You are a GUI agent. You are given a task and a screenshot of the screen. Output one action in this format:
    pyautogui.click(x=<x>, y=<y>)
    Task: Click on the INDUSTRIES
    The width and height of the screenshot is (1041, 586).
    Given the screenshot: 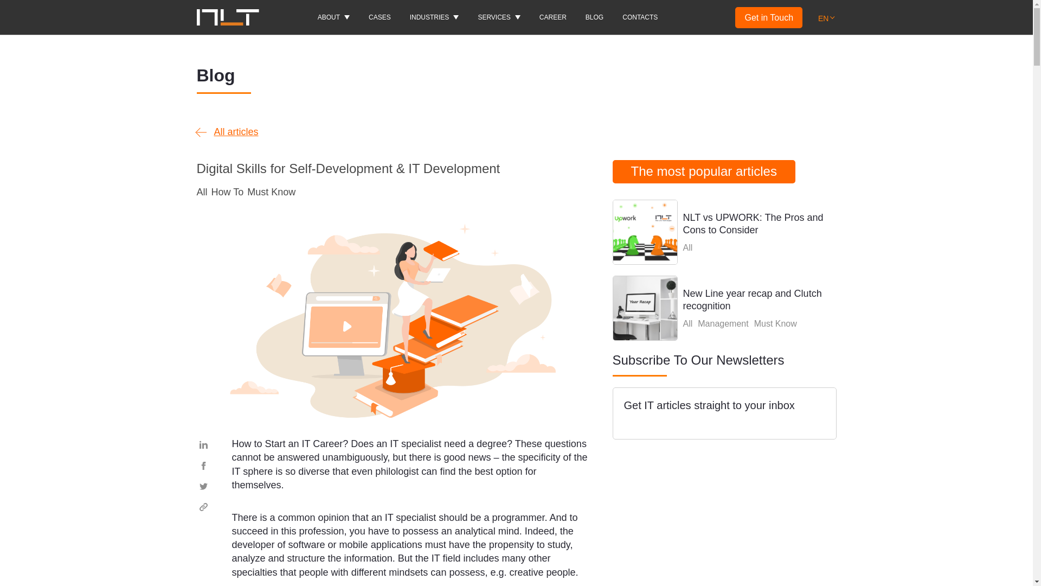 What is the action you would take?
    pyautogui.click(x=434, y=17)
    